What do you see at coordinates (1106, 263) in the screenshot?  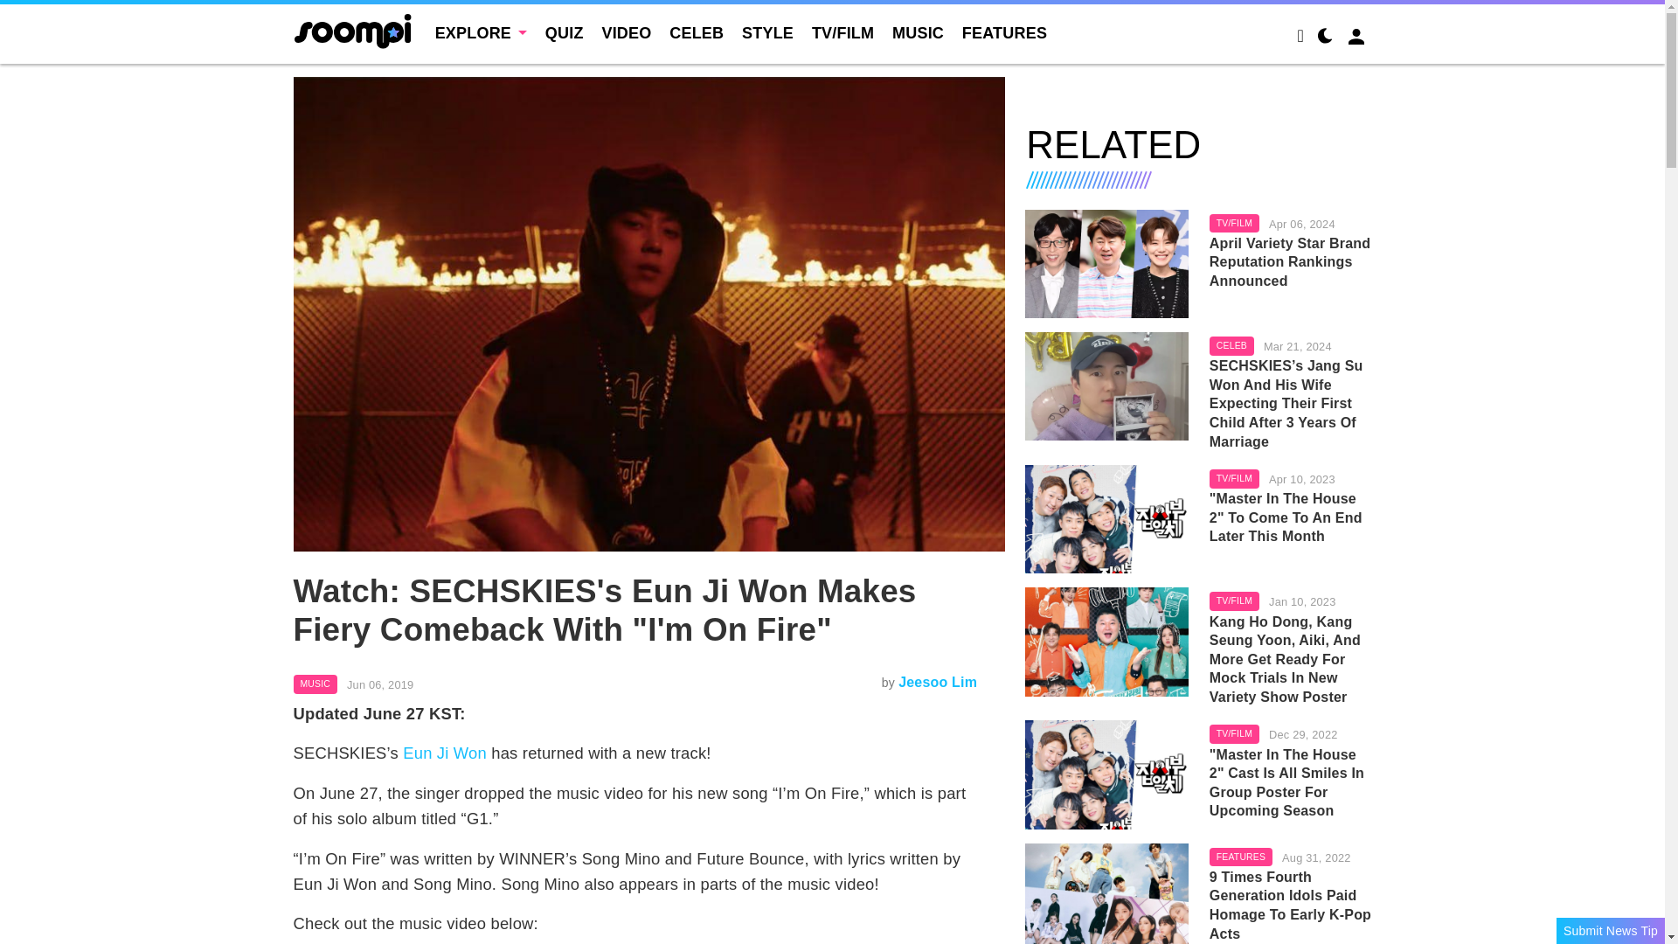 I see `April Variety Star Brand Reputation Rankings Announced` at bounding box center [1106, 263].